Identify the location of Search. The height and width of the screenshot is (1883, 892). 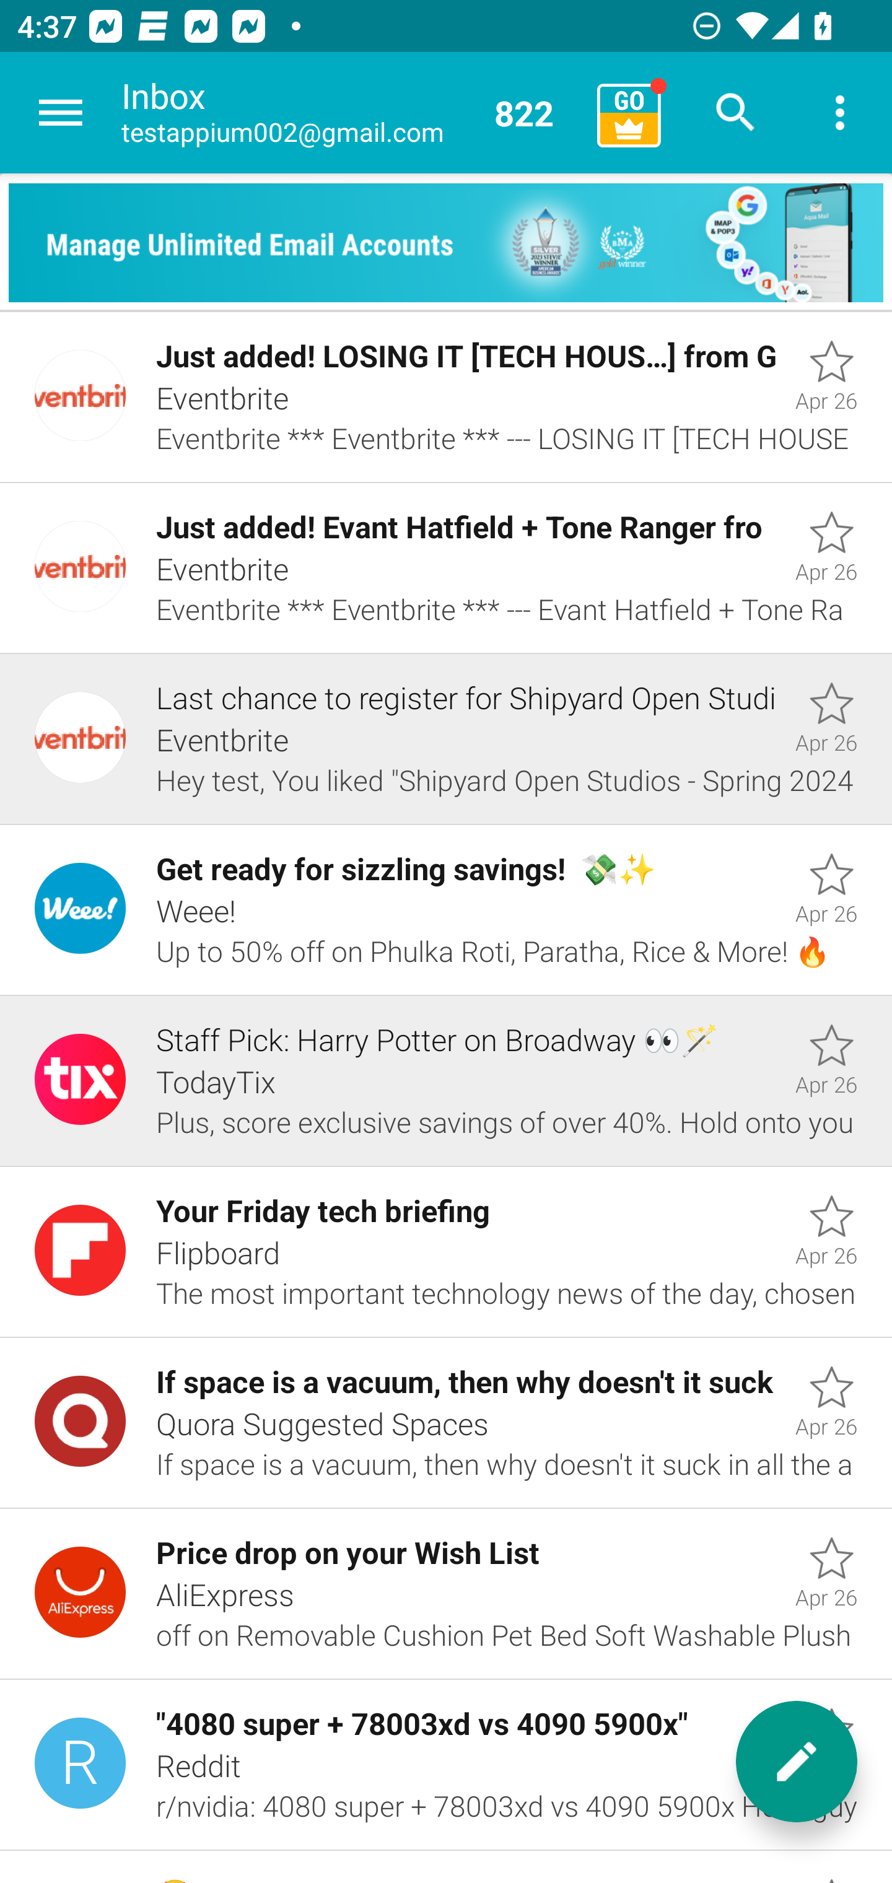
(736, 113).